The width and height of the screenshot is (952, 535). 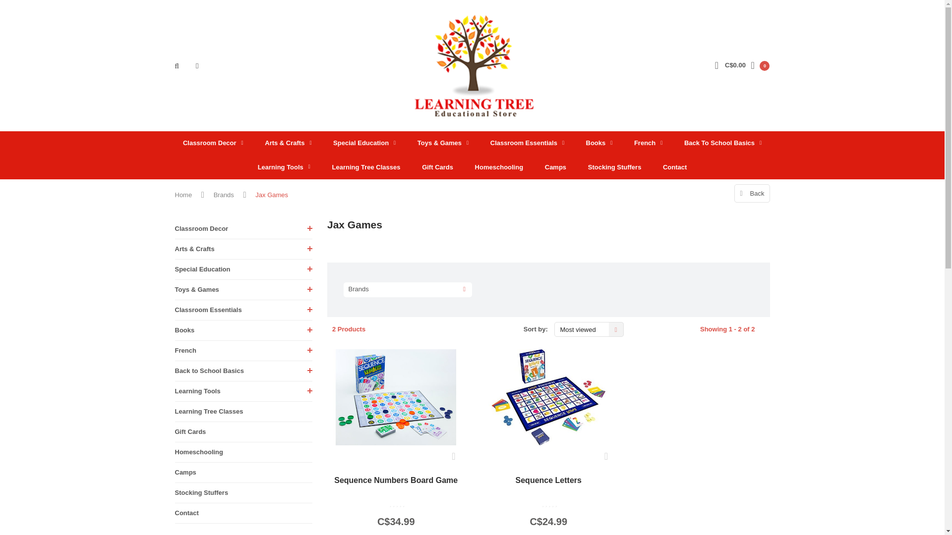 I want to click on Home, so click(x=183, y=195).